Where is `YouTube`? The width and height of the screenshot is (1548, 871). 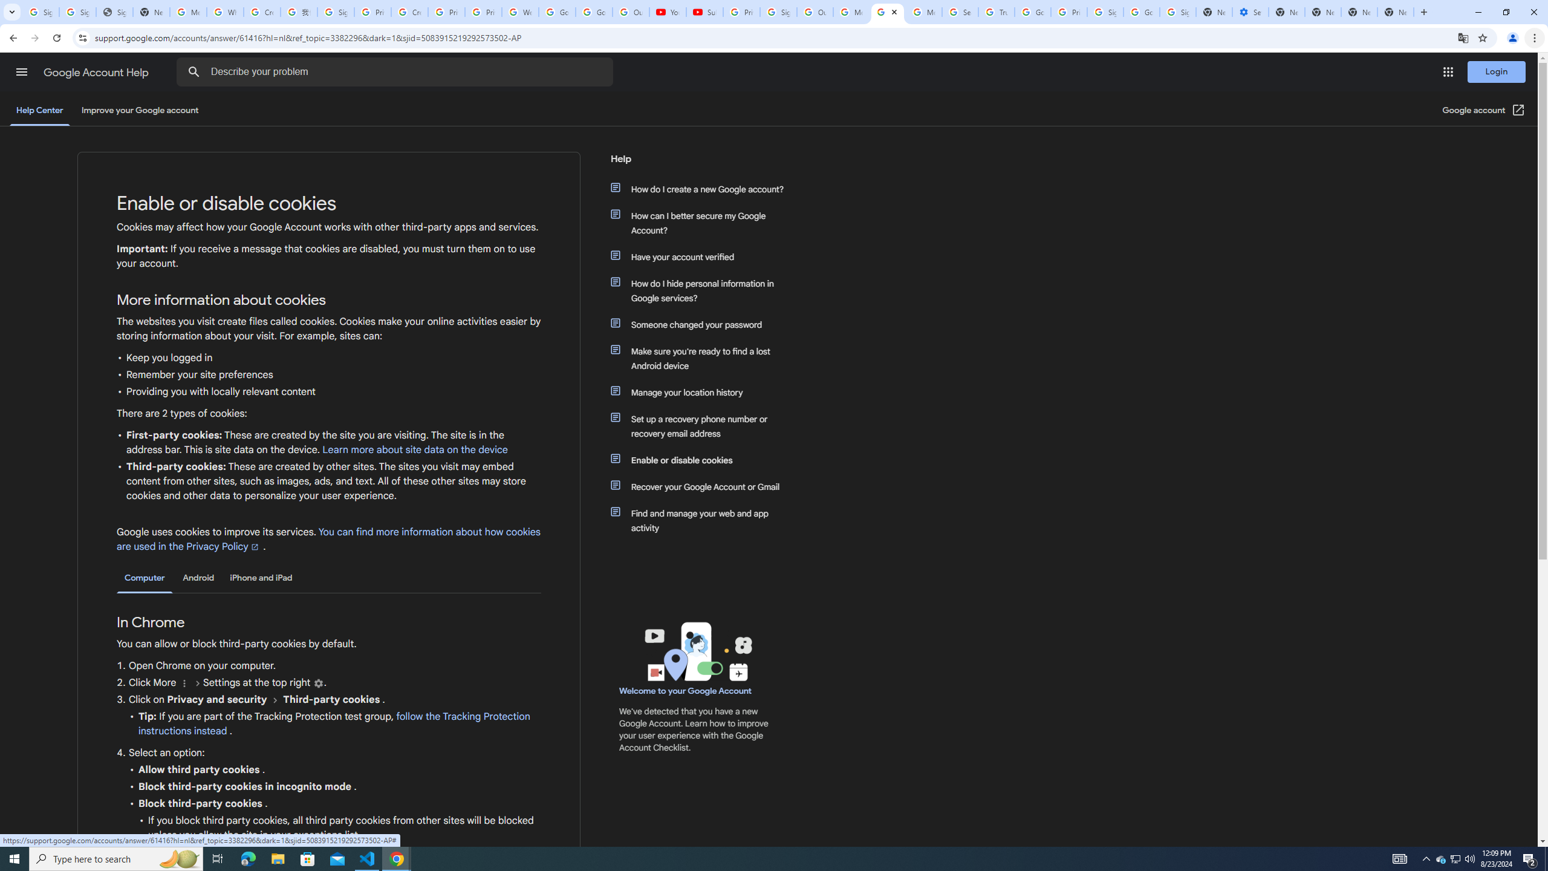 YouTube is located at coordinates (668, 12).